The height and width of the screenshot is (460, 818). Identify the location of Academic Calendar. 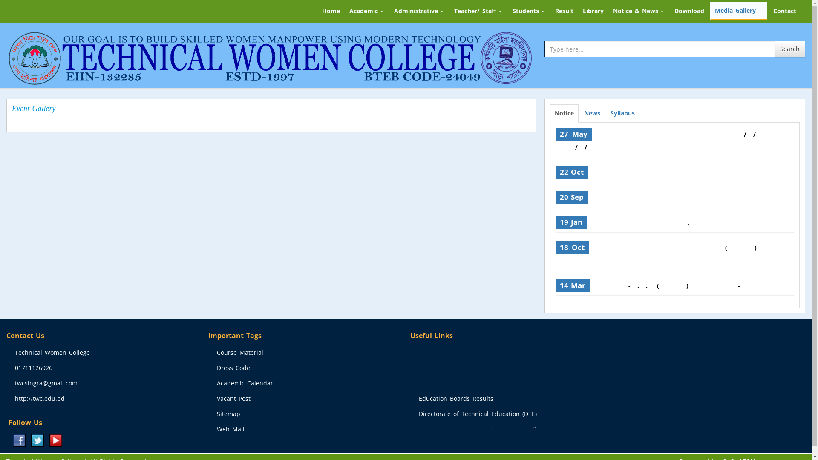
(245, 383).